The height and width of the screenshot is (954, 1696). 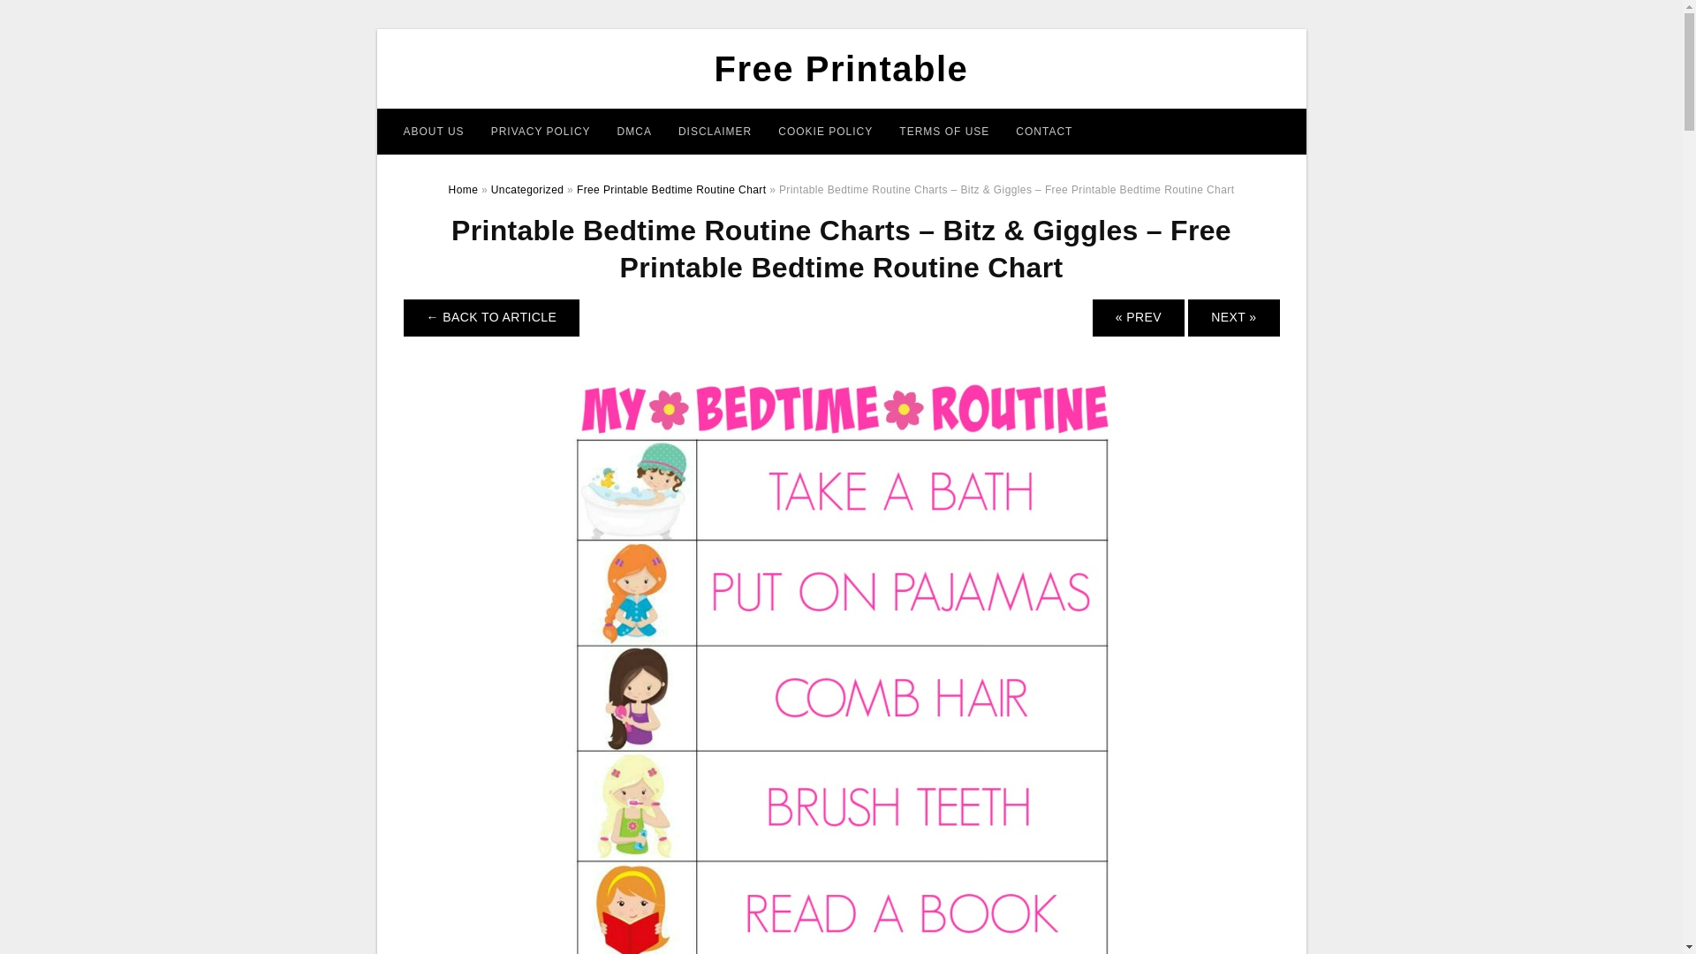 What do you see at coordinates (528, 190) in the screenshot?
I see `Uncategorized` at bounding box center [528, 190].